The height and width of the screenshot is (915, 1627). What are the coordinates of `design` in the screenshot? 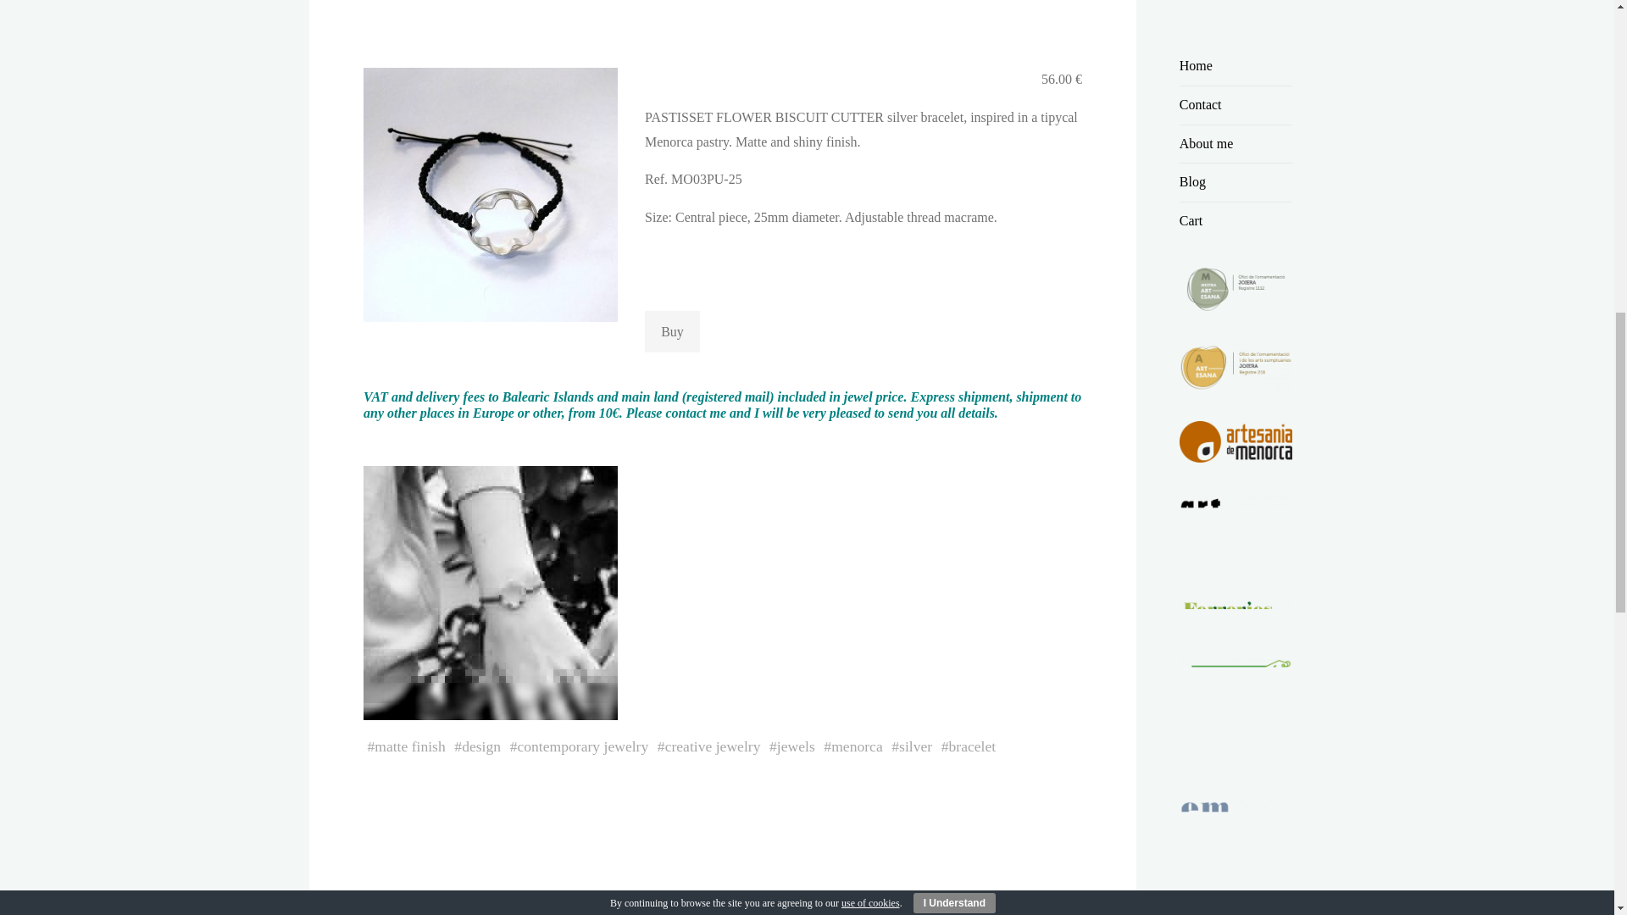 It's located at (481, 746).